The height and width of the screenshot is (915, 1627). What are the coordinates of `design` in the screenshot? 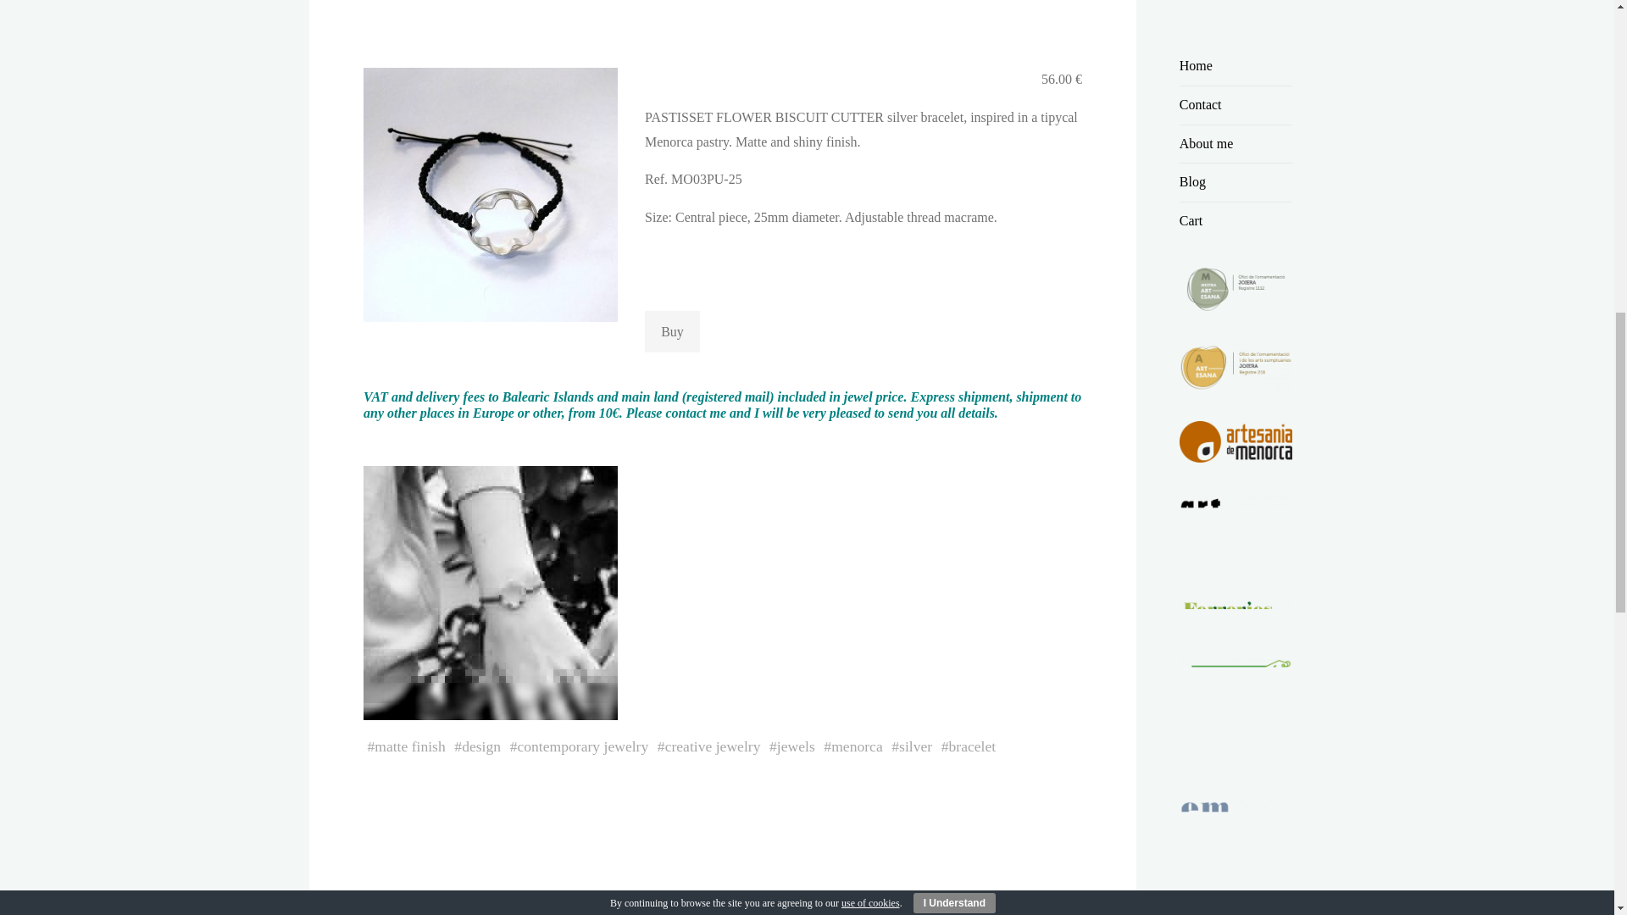 It's located at (481, 746).